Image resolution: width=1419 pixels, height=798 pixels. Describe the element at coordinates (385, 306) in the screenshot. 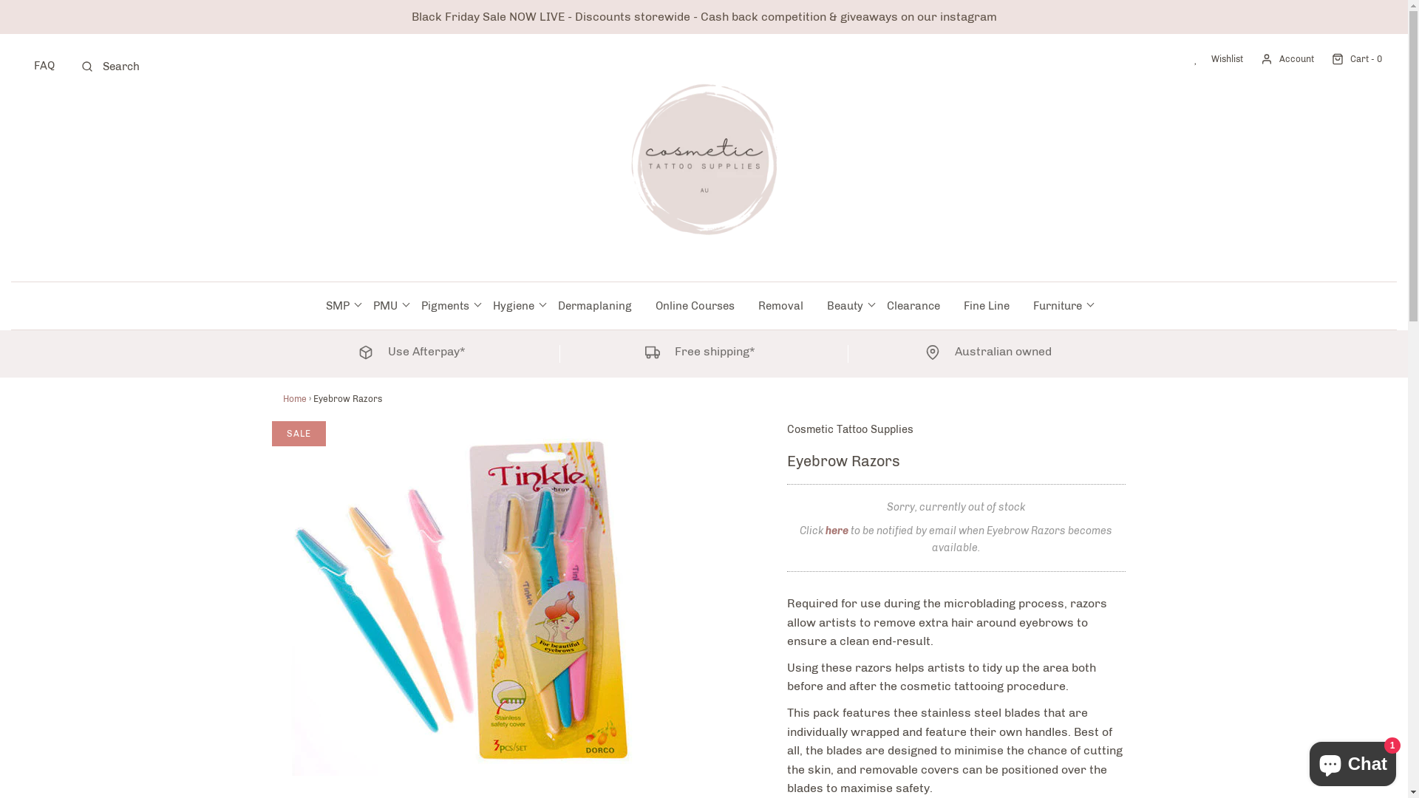

I see `PMU` at that location.